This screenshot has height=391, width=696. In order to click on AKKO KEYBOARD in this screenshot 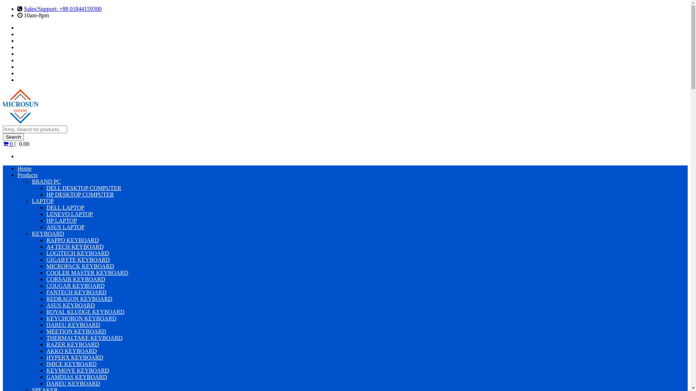, I will do `click(72, 351)`.